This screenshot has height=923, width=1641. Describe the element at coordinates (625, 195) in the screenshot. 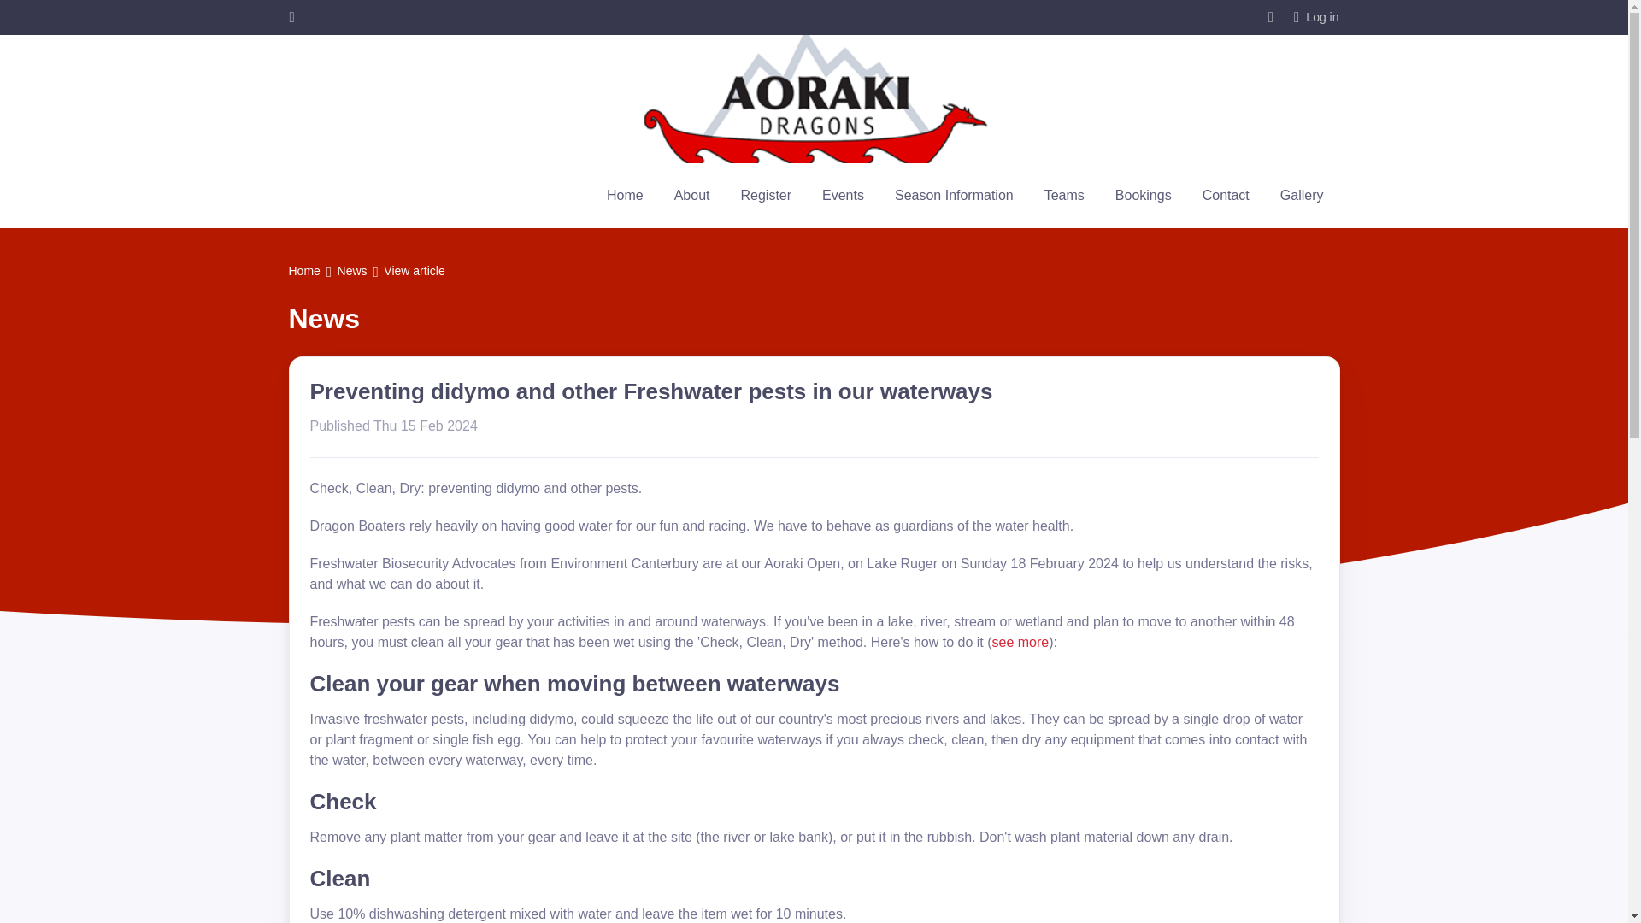

I see `Home` at that location.